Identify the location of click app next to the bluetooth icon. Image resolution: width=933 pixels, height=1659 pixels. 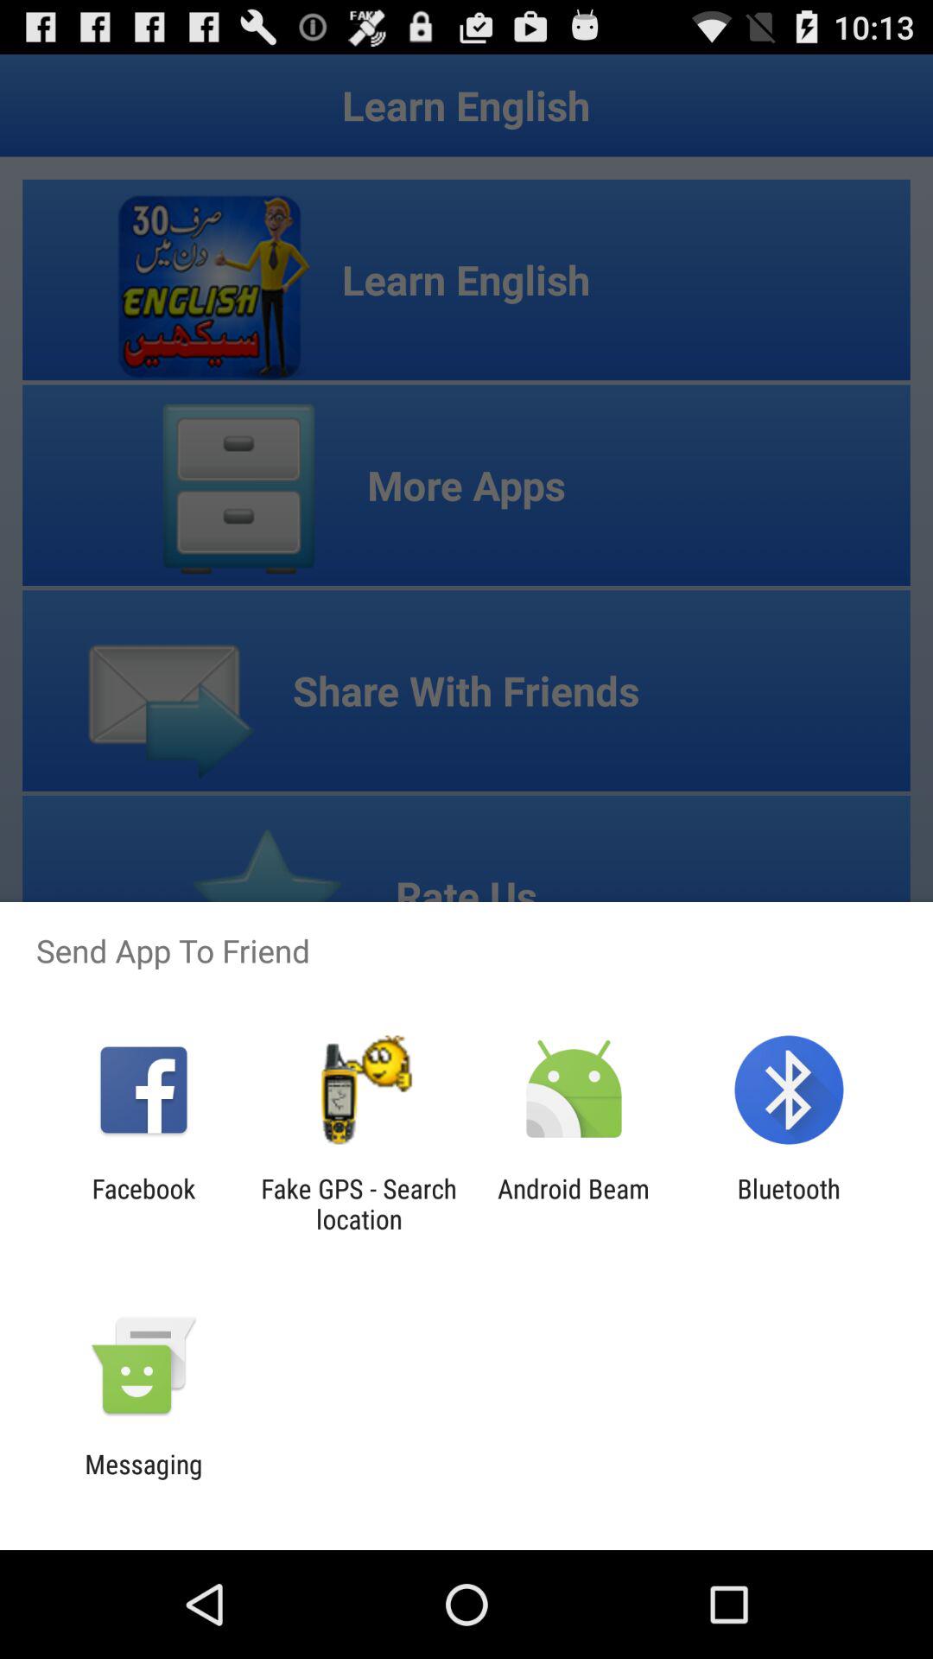
(574, 1204).